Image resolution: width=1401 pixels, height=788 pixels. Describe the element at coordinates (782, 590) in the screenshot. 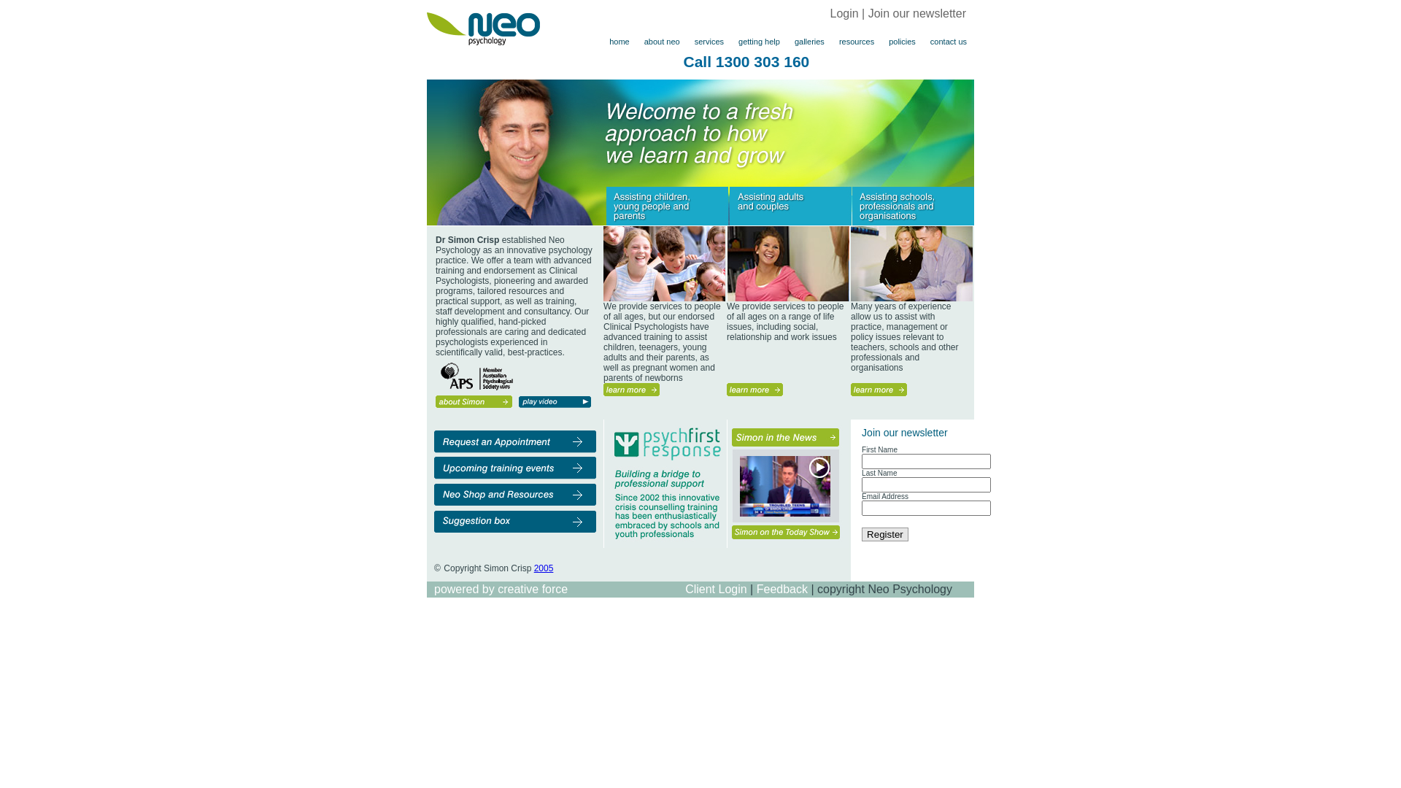

I see `Feedback` at that location.